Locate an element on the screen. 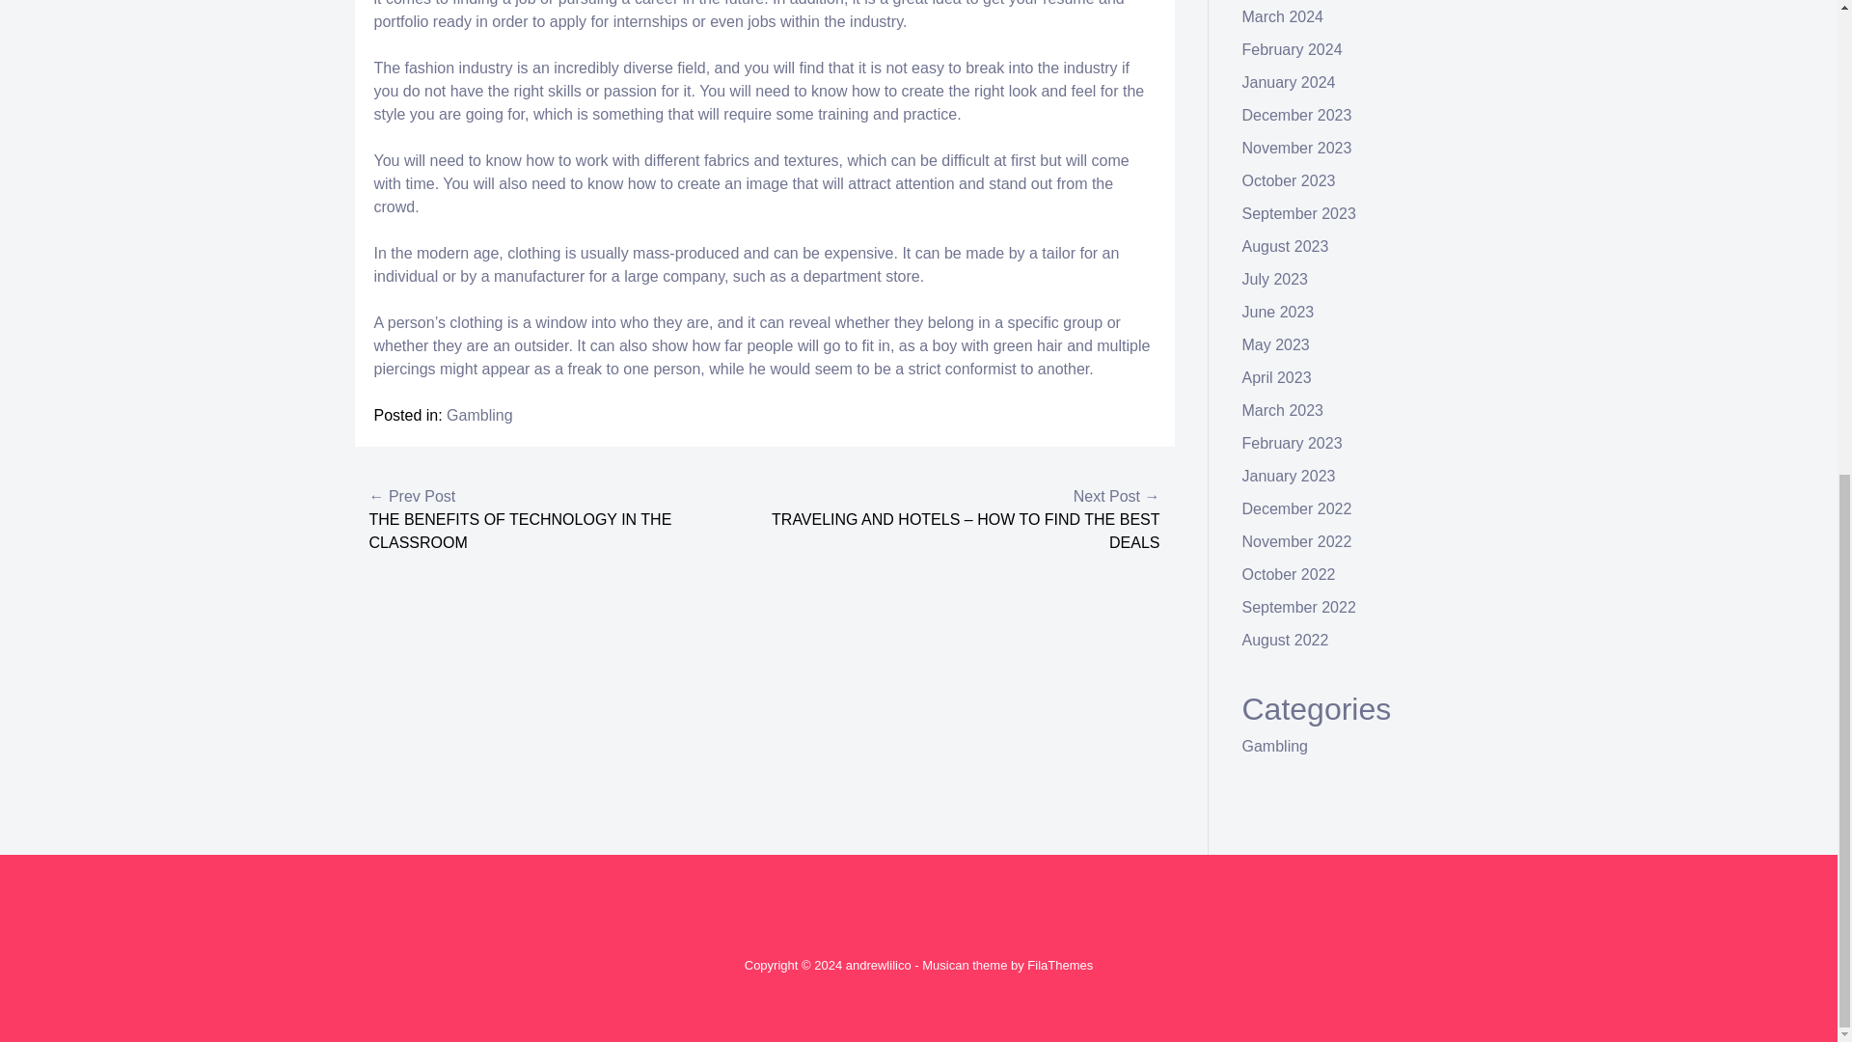 This screenshot has width=1852, height=1042. November 2023 is located at coordinates (1296, 148).